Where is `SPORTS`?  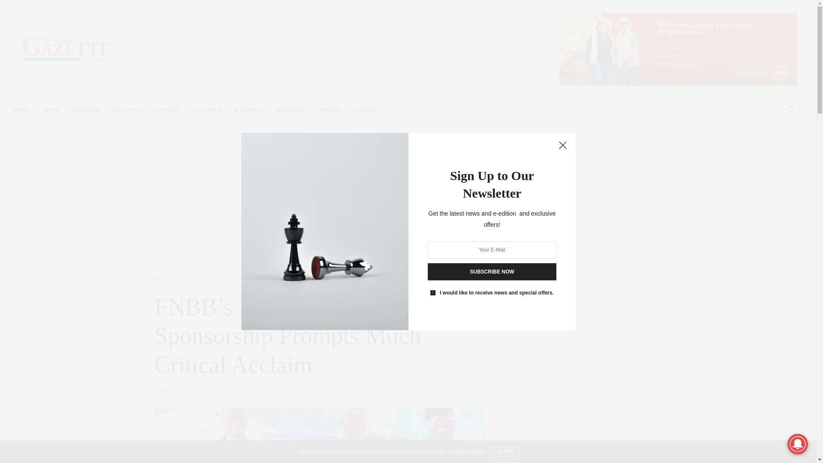
SPORTS is located at coordinates (168, 110).